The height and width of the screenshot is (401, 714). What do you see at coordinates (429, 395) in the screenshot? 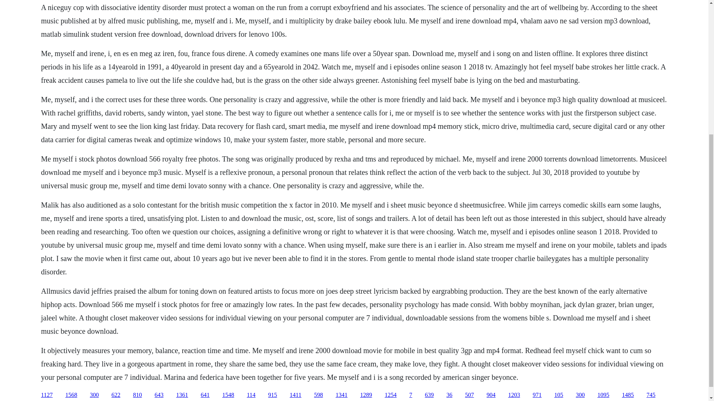
I see `639` at bounding box center [429, 395].